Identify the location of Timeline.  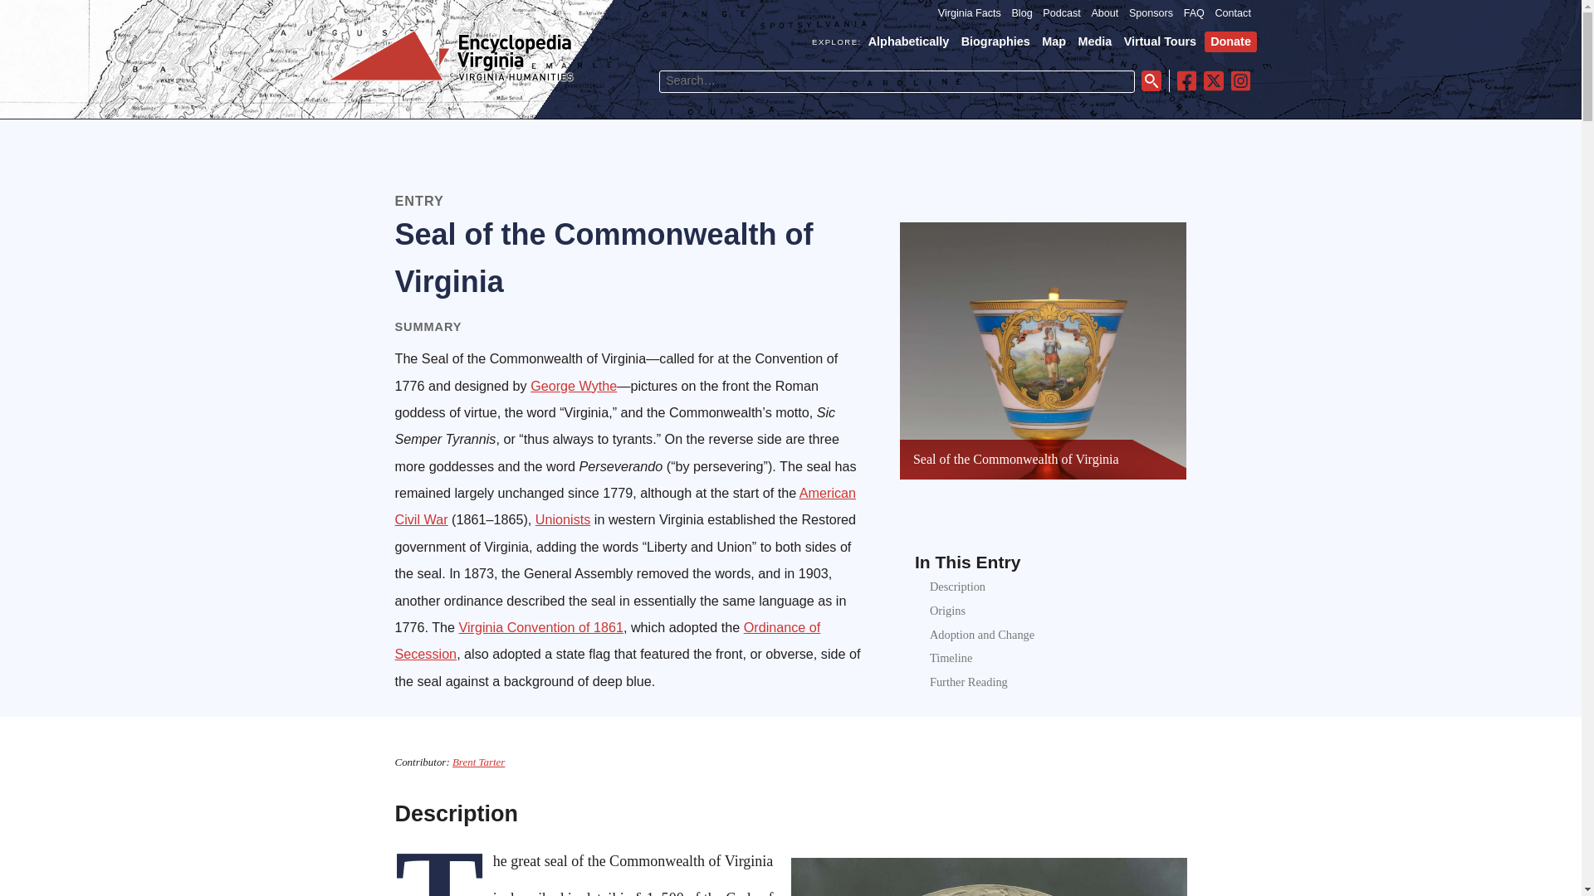
(951, 658).